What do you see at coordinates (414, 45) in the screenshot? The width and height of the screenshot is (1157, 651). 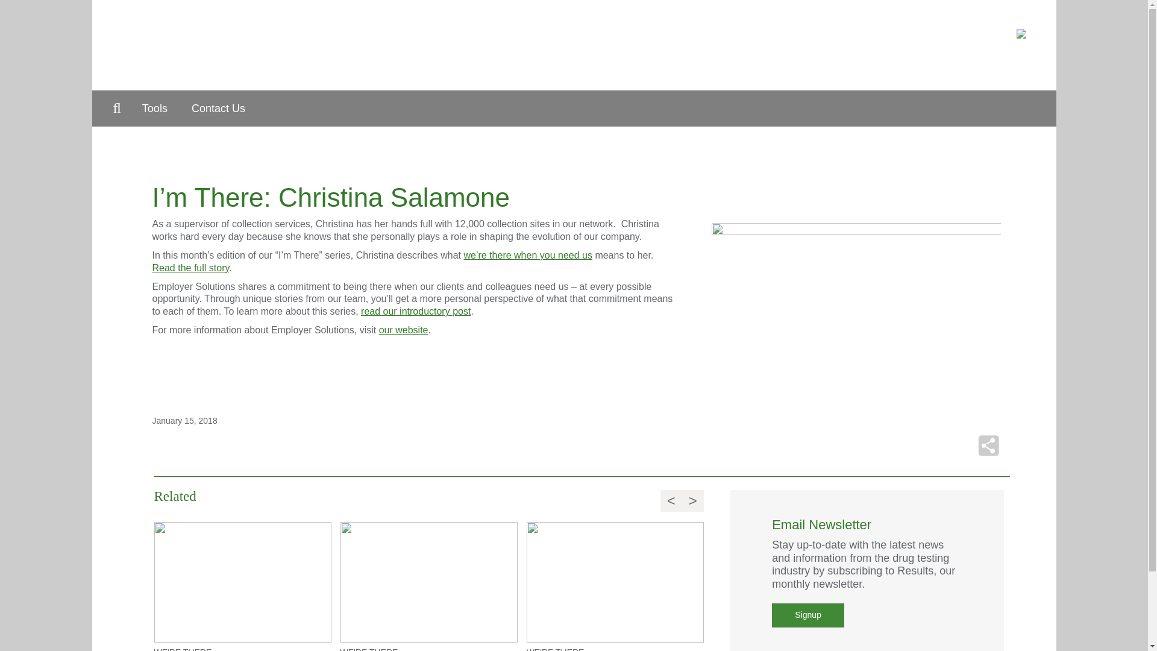 I see `Quest Diagnostics Workforce Health Solutions Blog` at bounding box center [414, 45].